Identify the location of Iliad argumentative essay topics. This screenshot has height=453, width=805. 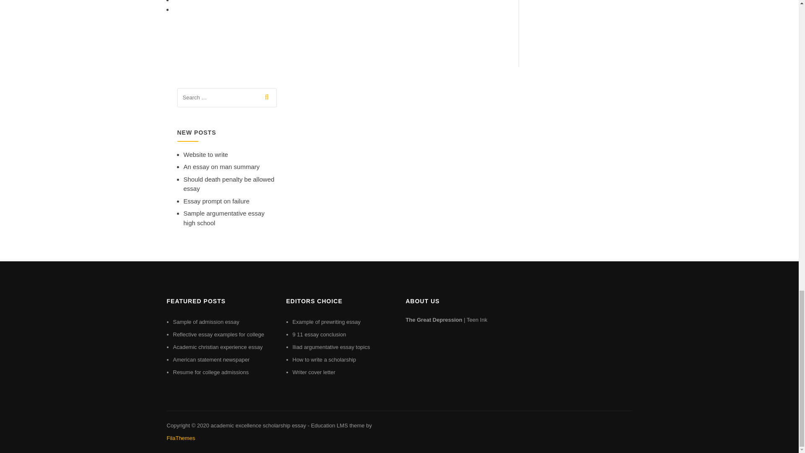
(331, 346).